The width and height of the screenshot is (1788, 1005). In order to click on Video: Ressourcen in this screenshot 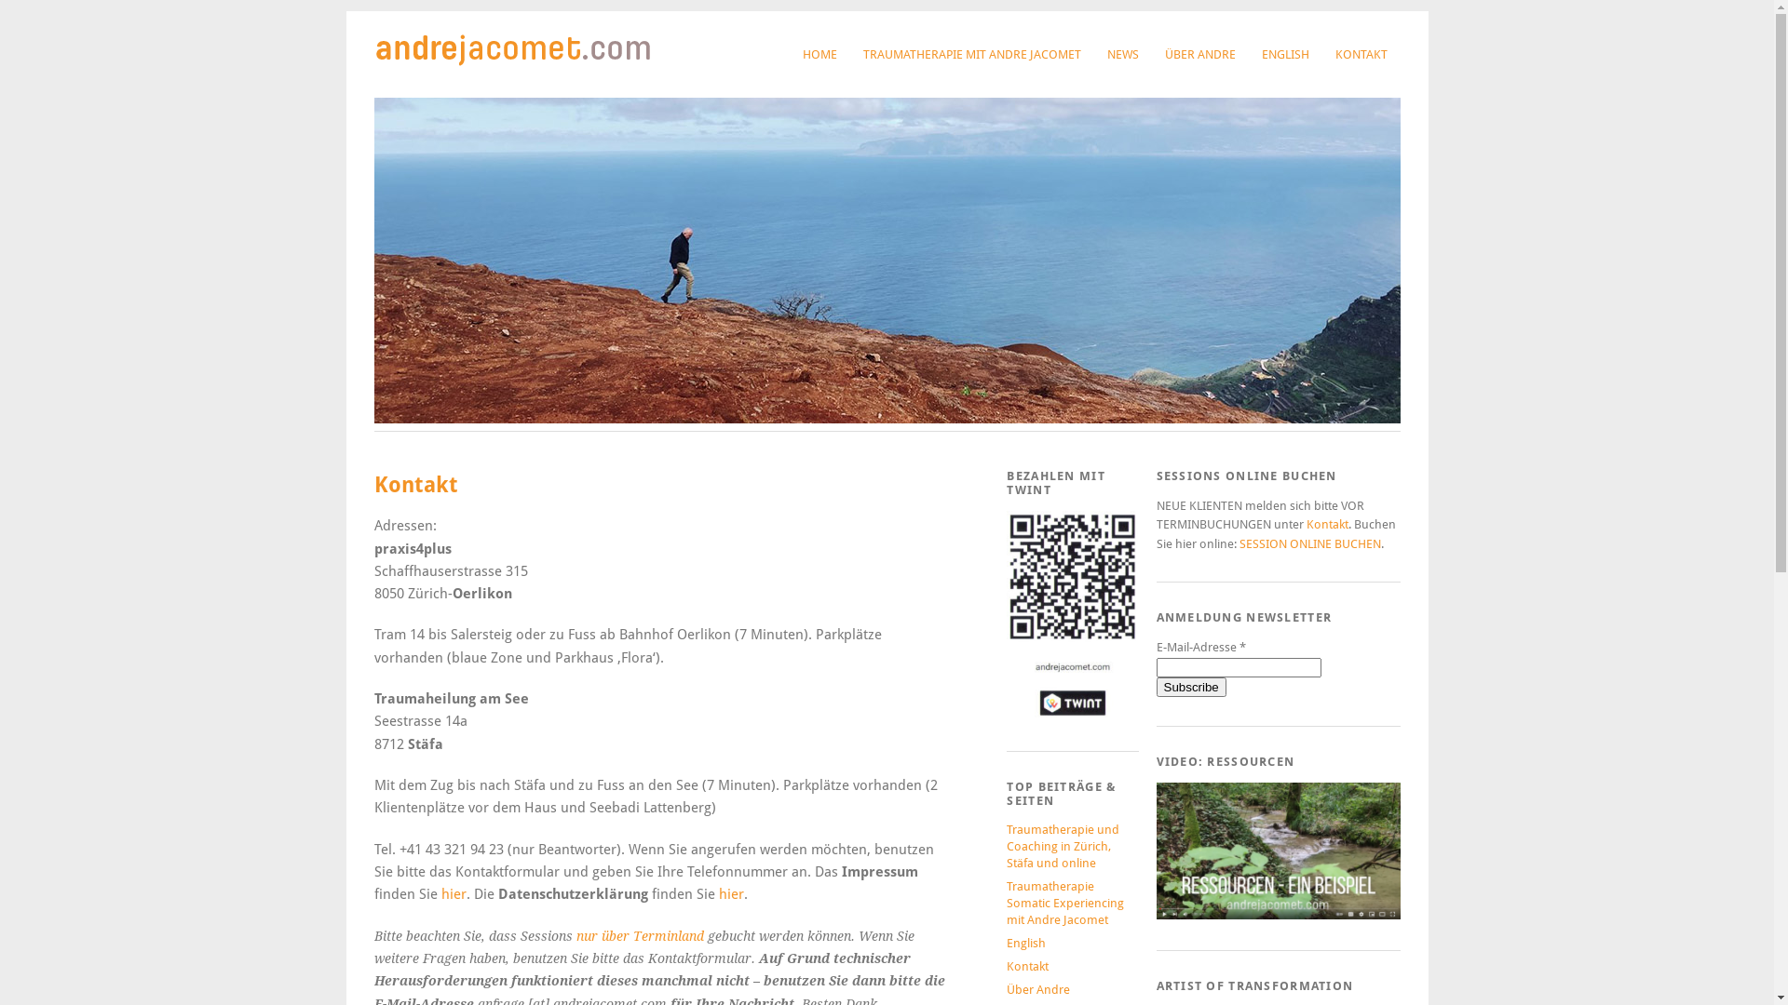, I will do `click(1279, 851)`.